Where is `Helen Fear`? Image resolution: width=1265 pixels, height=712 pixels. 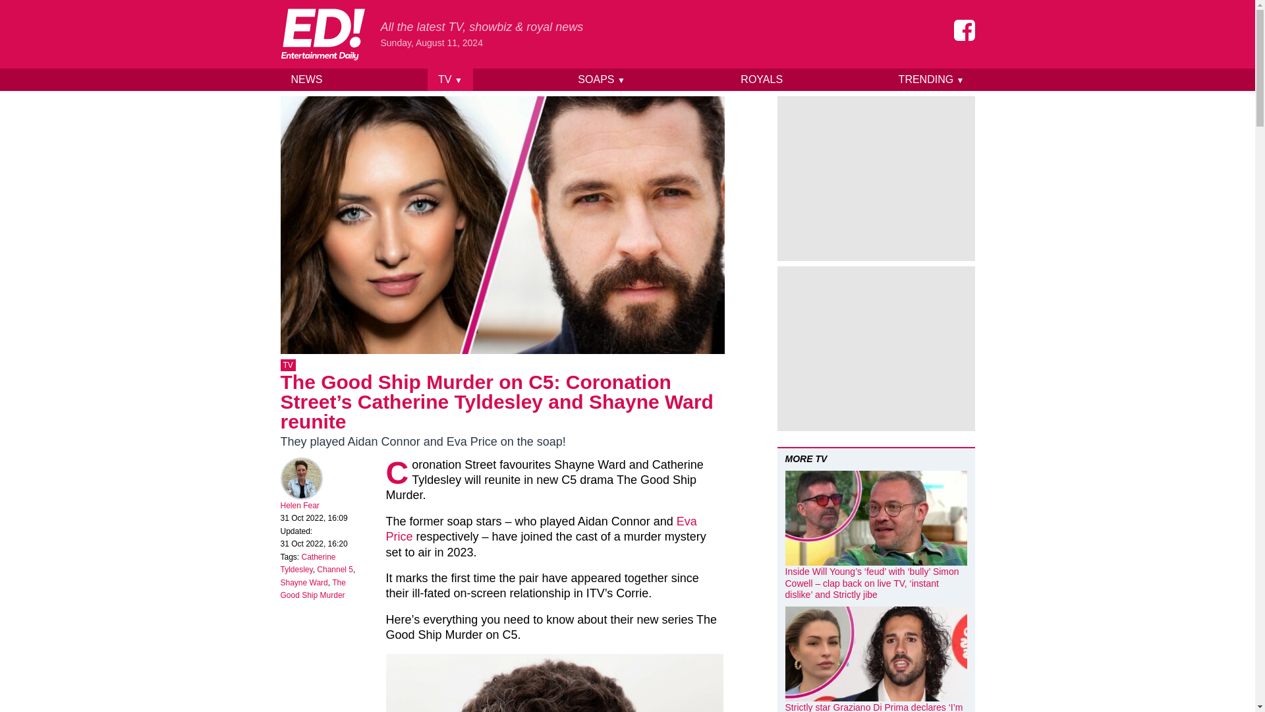
Helen Fear is located at coordinates (300, 506).